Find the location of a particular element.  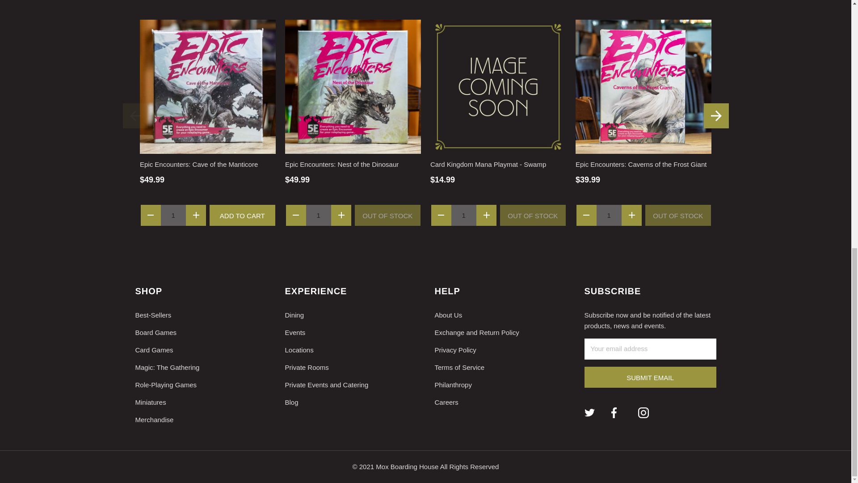

1 is located at coordinates (609, 215).